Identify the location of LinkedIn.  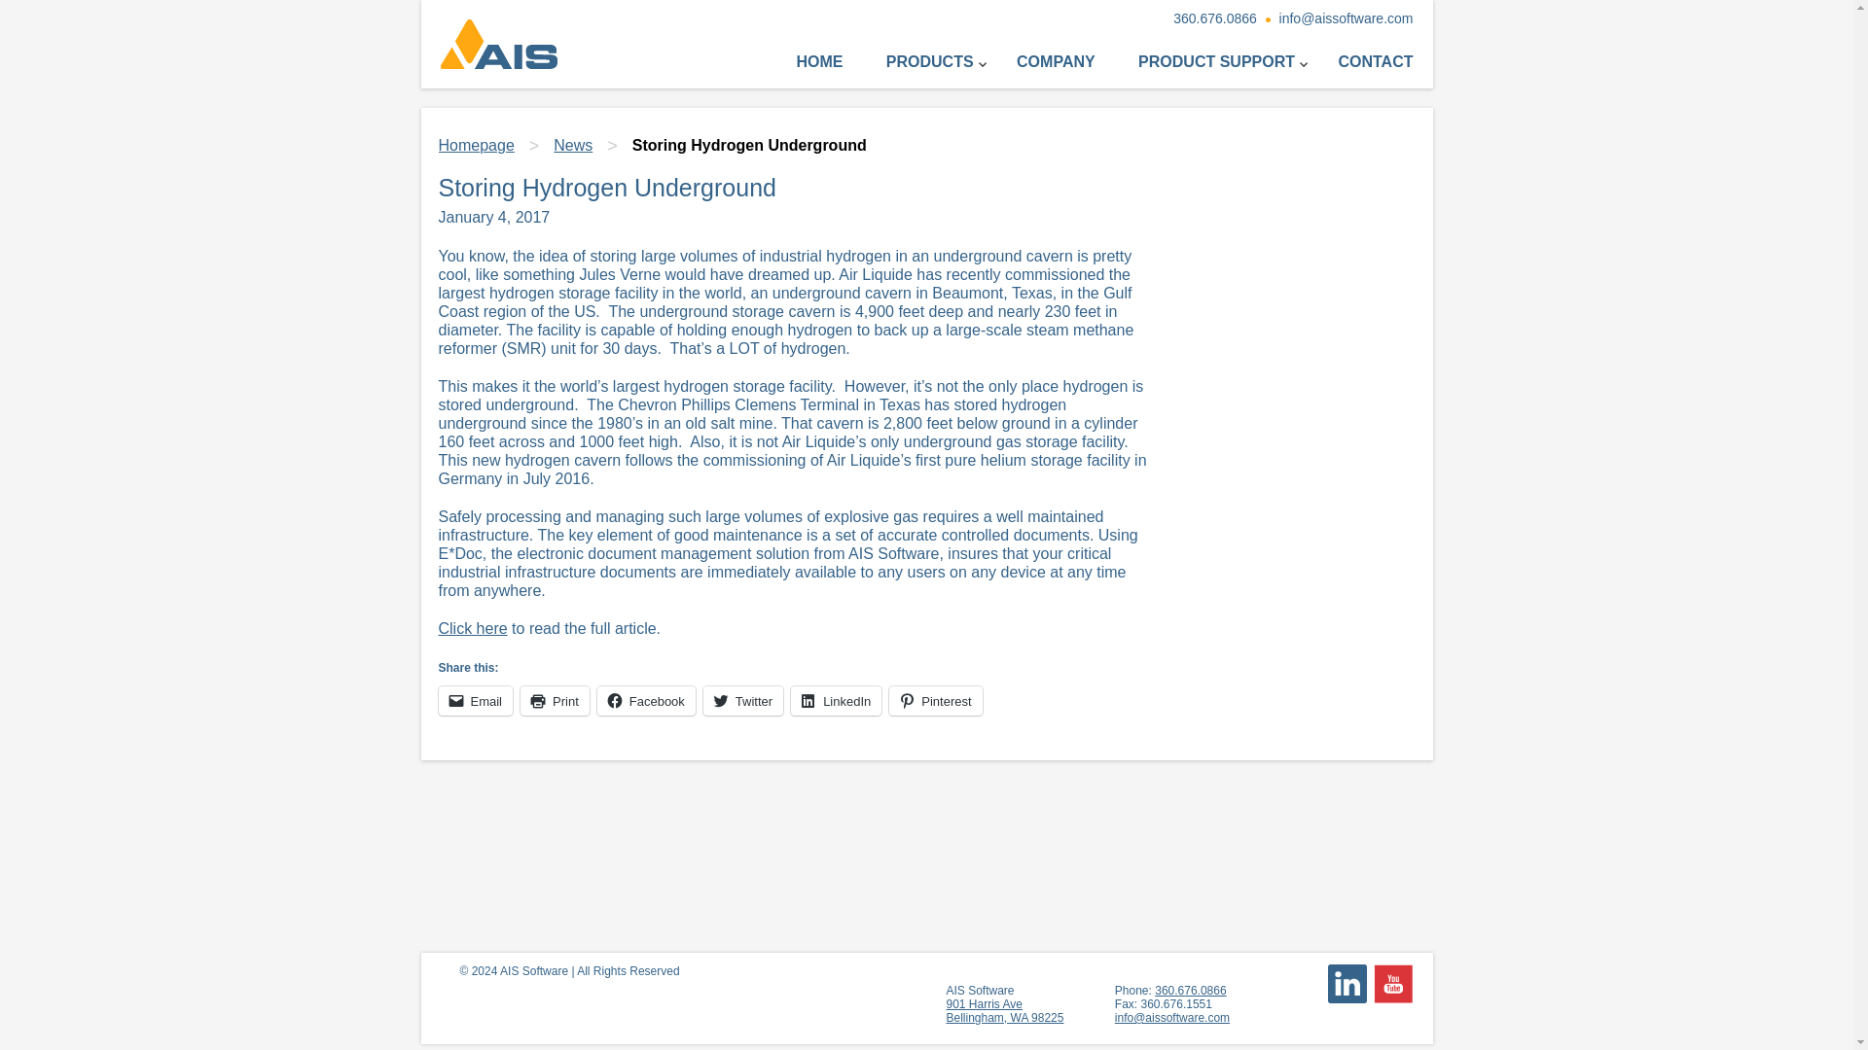
(836, 700).